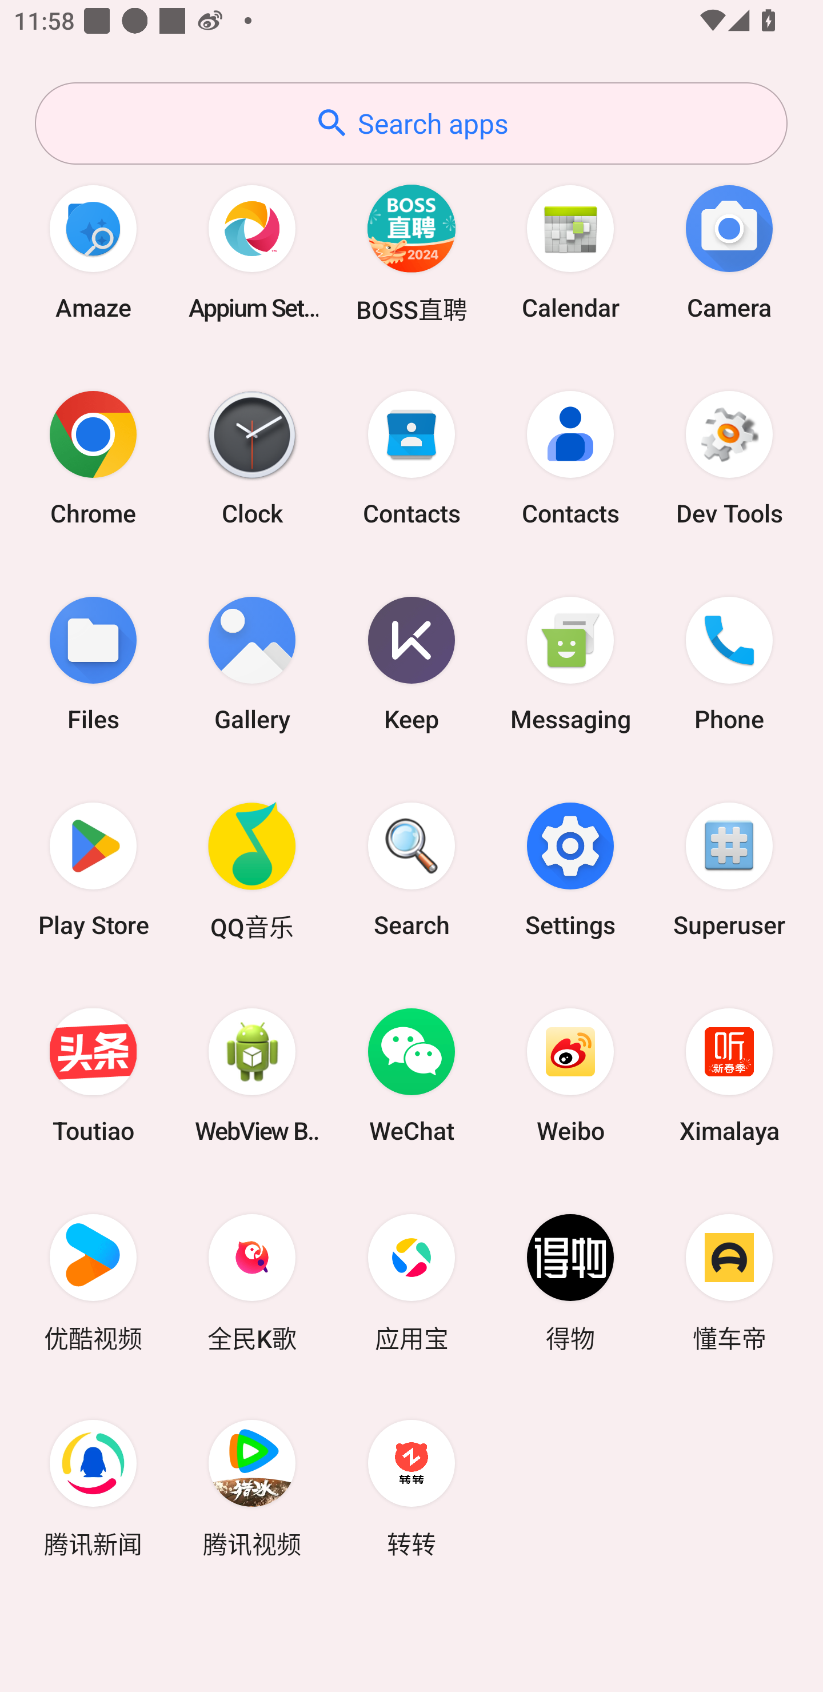 The height and width of the screenshot is (1692, 823). I want to click on Clock, so click(252, 457).